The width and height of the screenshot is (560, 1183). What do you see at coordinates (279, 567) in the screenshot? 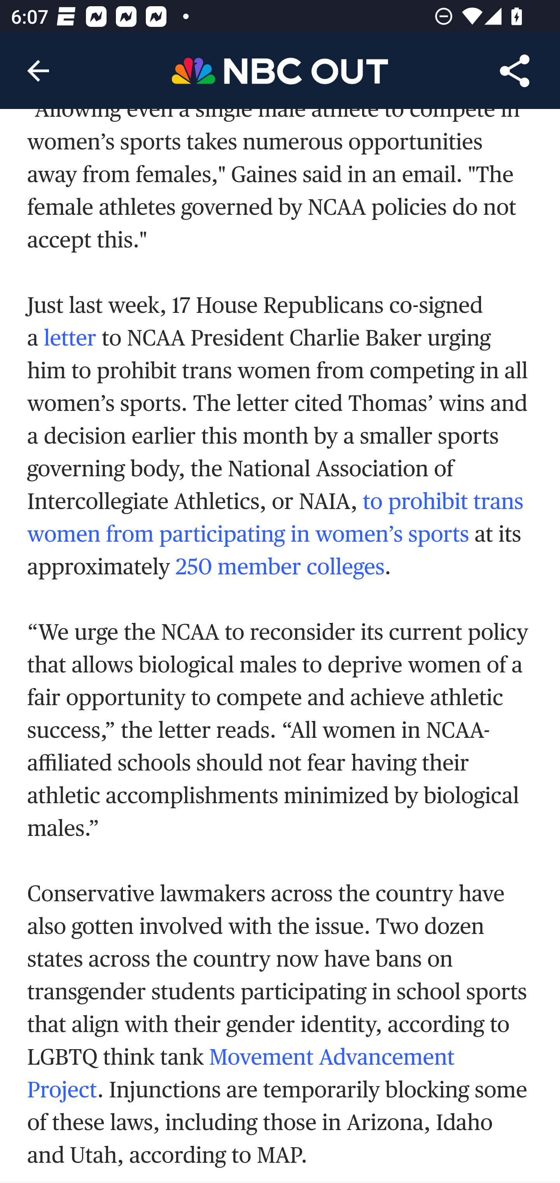
I see `250 member colleges` at bounding box center [279, 567].